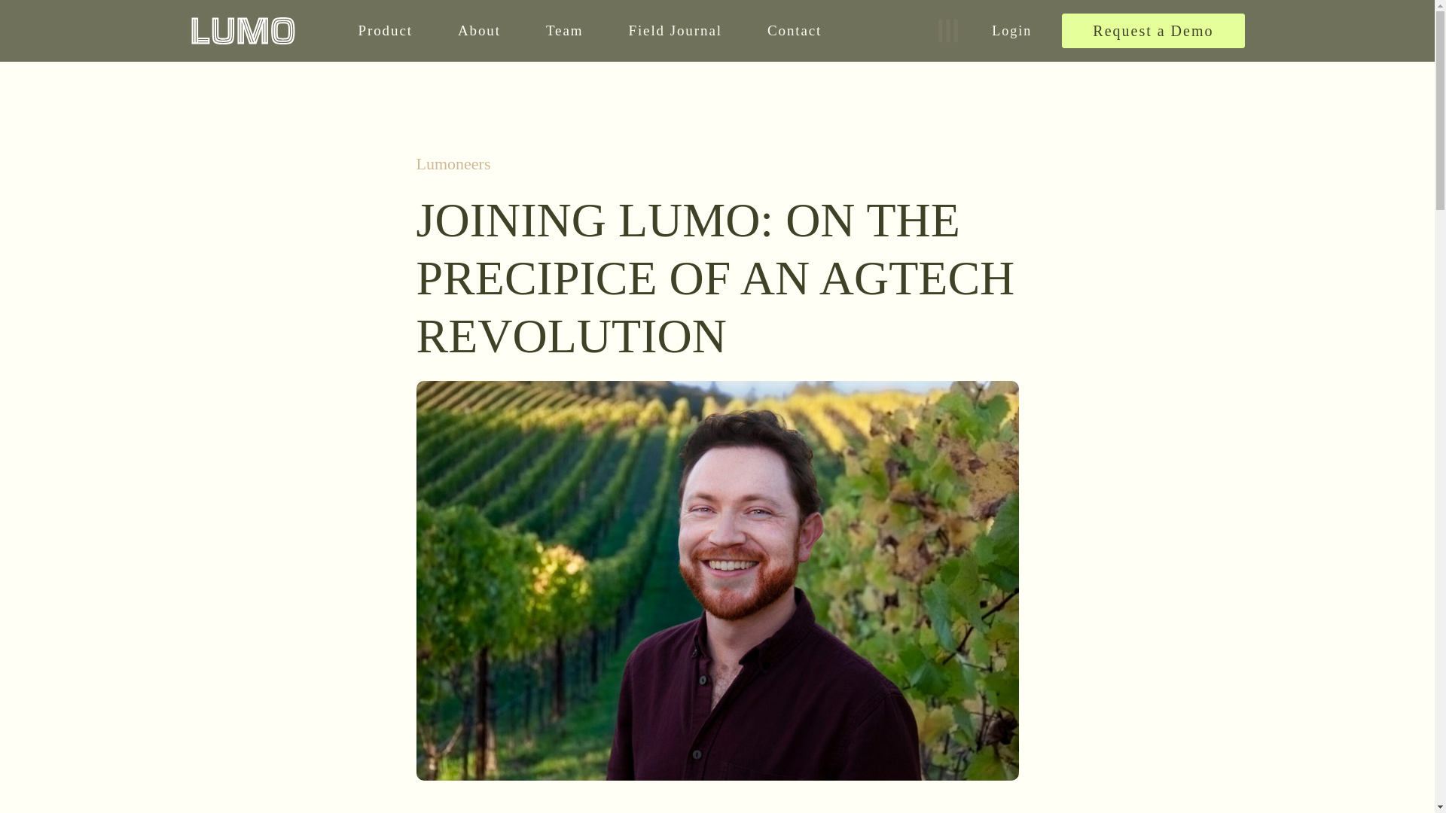 The width and height of the screenshot is (1446, 813). What do you see at coordinates (1152, 30) in the screenshot?
I see `Request a Demo` at bounding box center [1152, 30].